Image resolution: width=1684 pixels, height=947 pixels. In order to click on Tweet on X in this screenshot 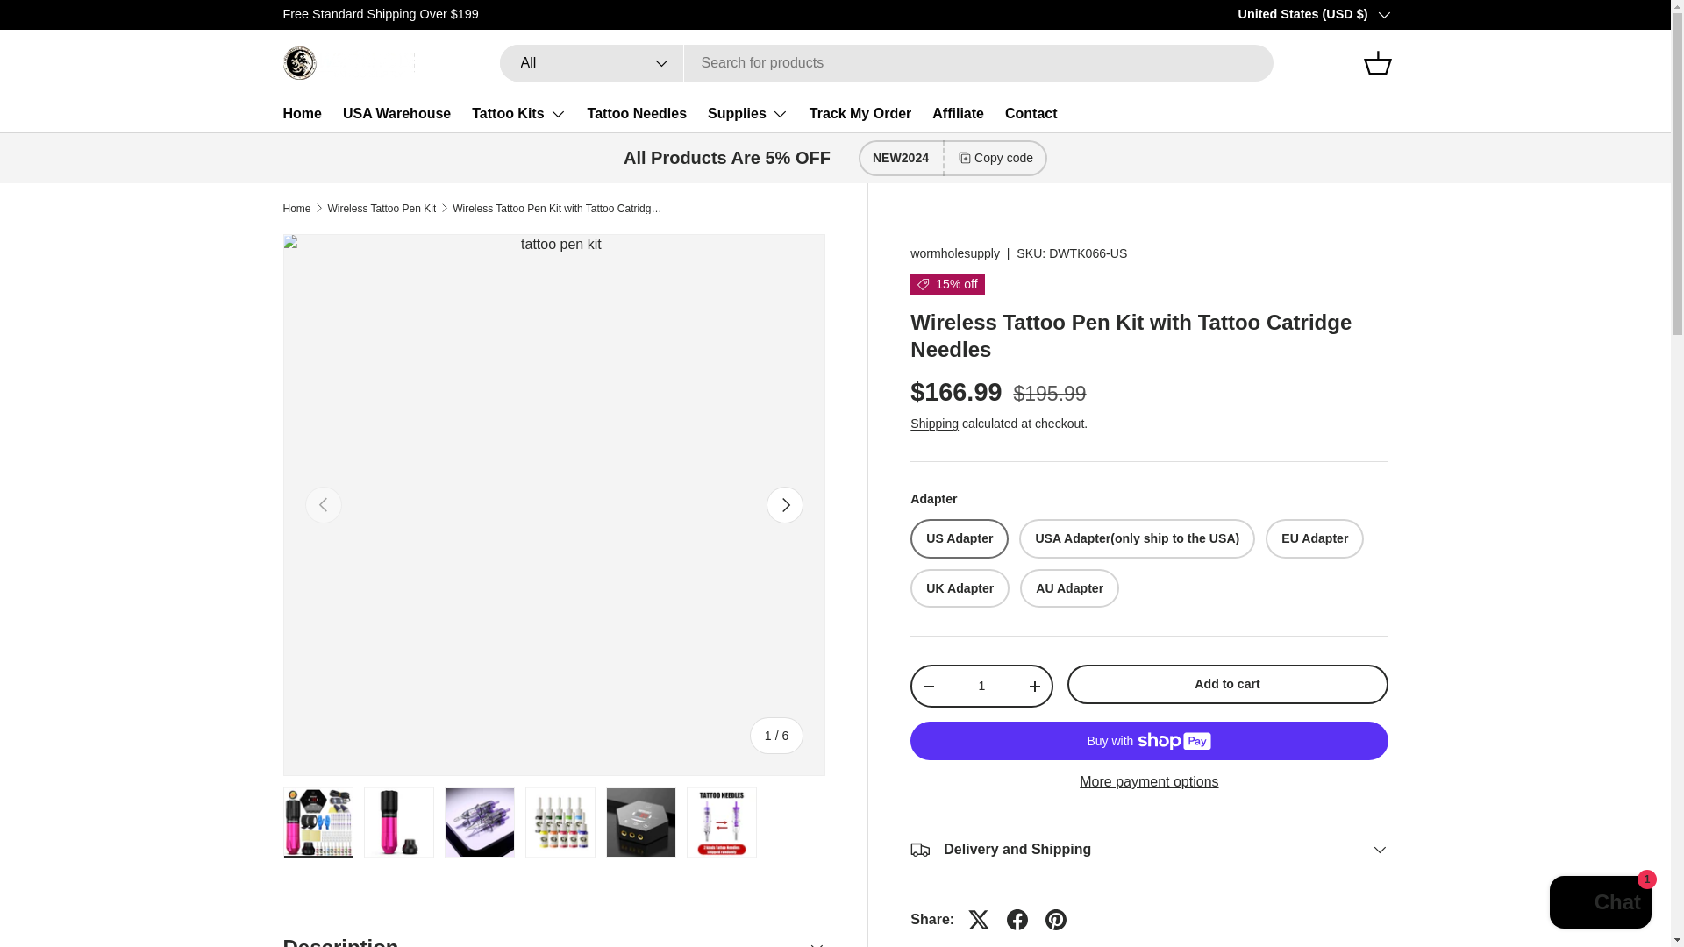, I will do `click(979, 920)`.